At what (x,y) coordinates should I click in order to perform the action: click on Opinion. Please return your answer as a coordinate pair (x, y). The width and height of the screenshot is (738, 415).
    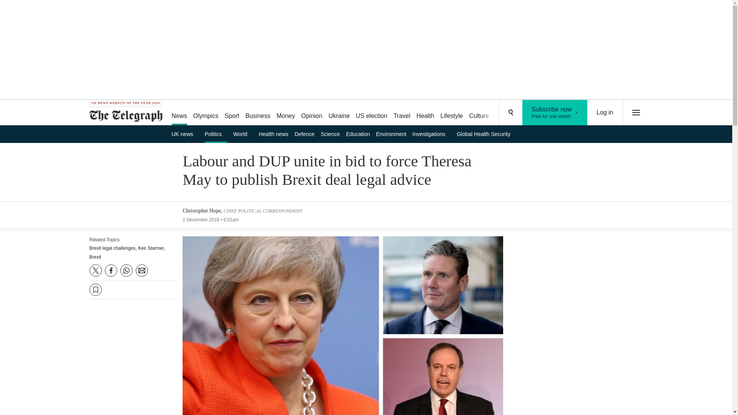
    Looking at the image, I should click on (311, 113).